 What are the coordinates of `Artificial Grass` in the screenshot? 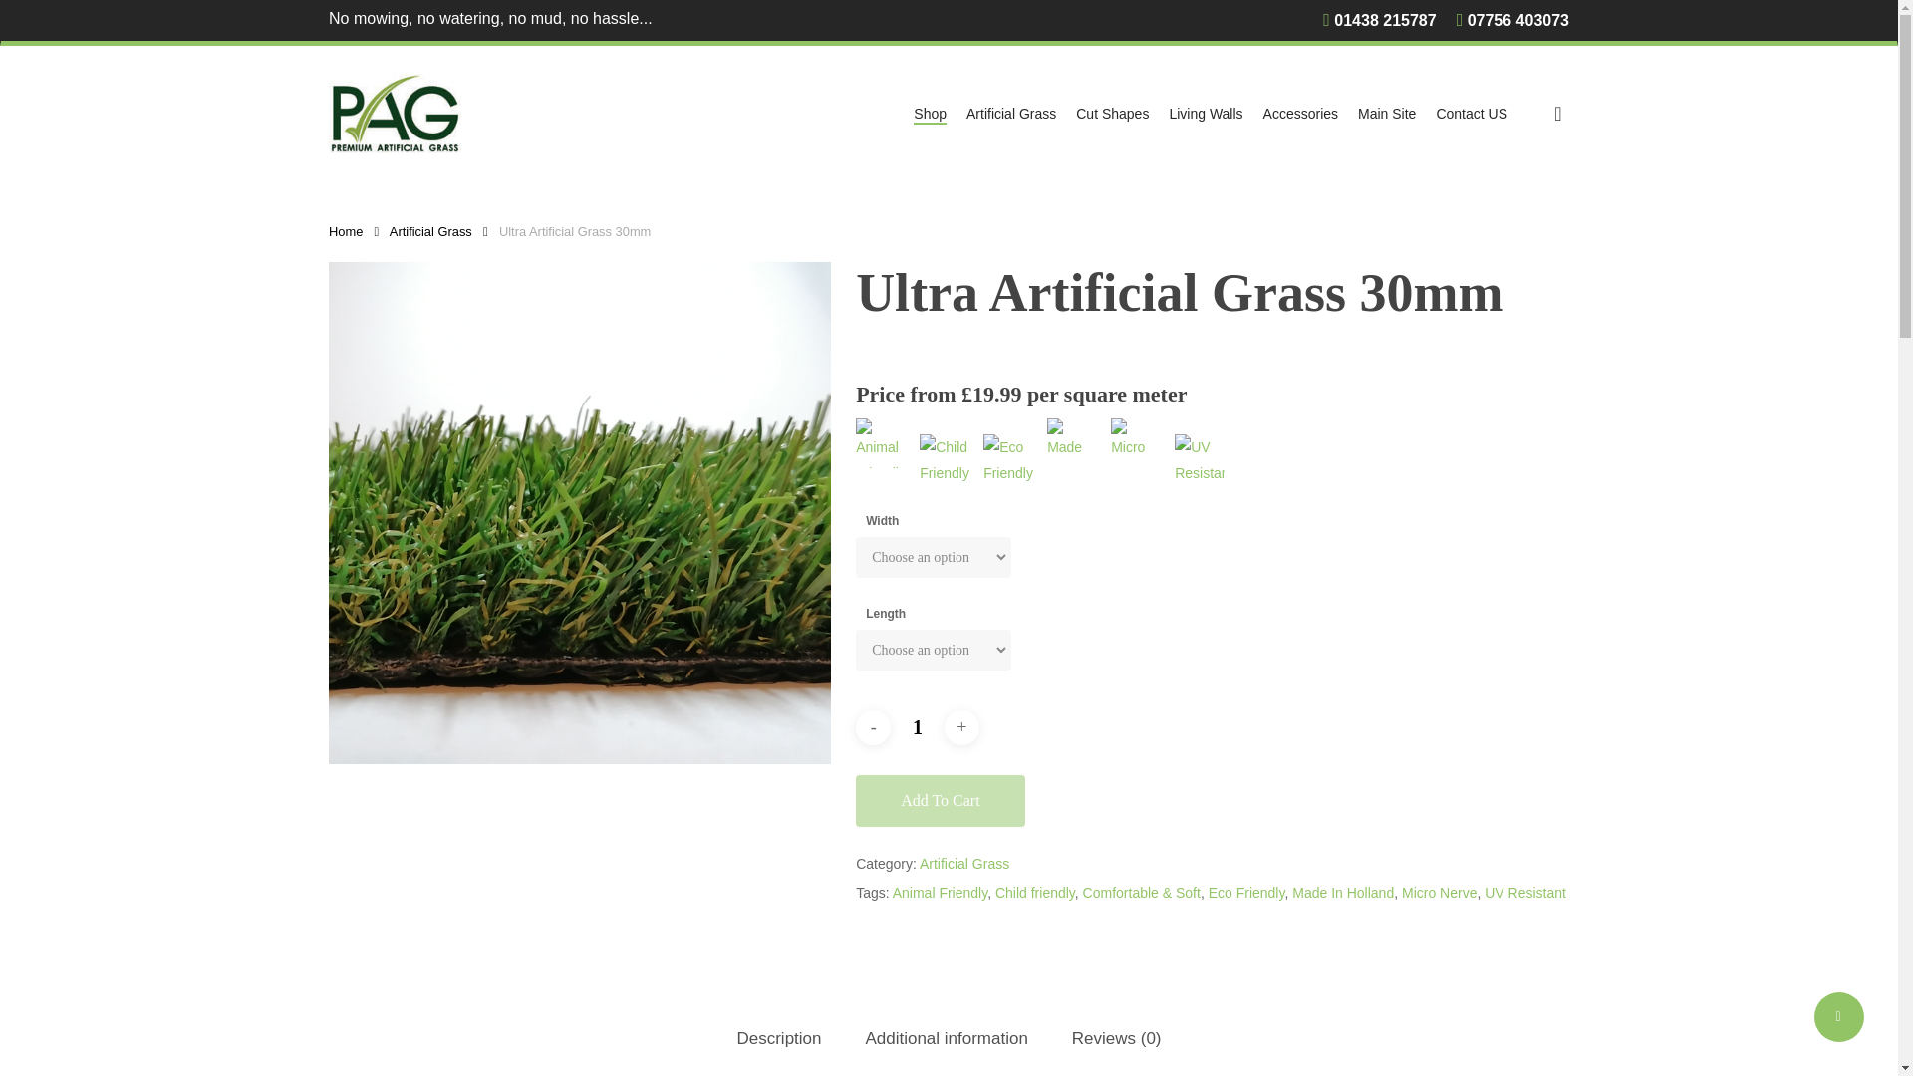 It's located at (964, 863).